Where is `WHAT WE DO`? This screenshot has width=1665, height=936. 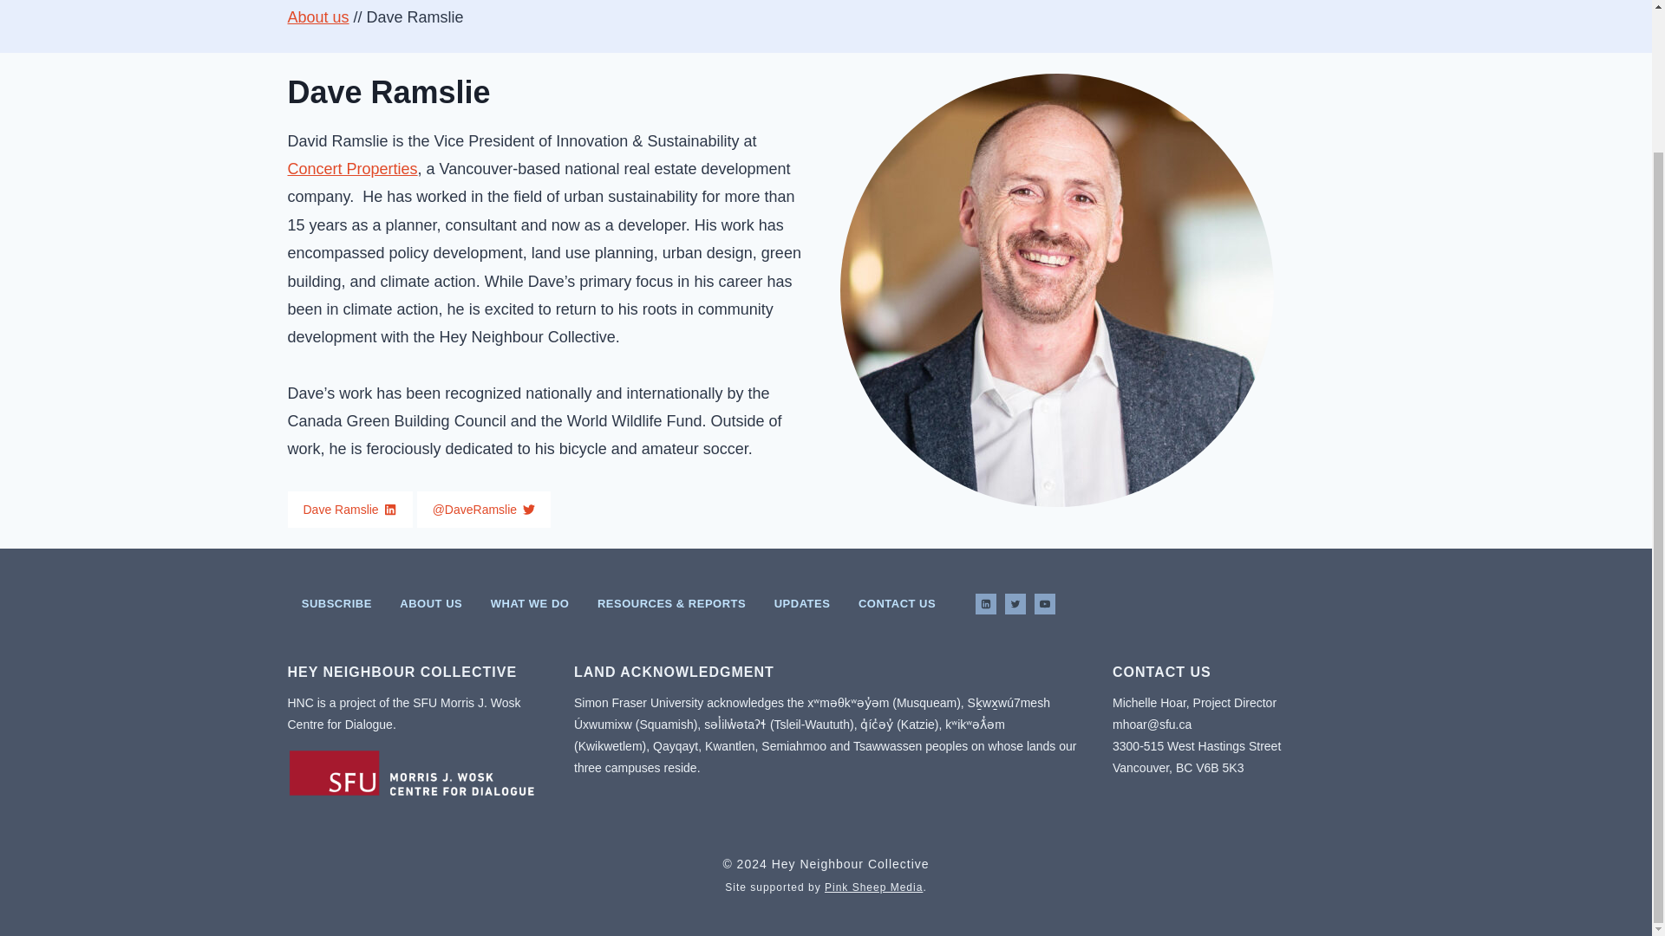 WHAT WE DO is located at coordinates (529, 603).